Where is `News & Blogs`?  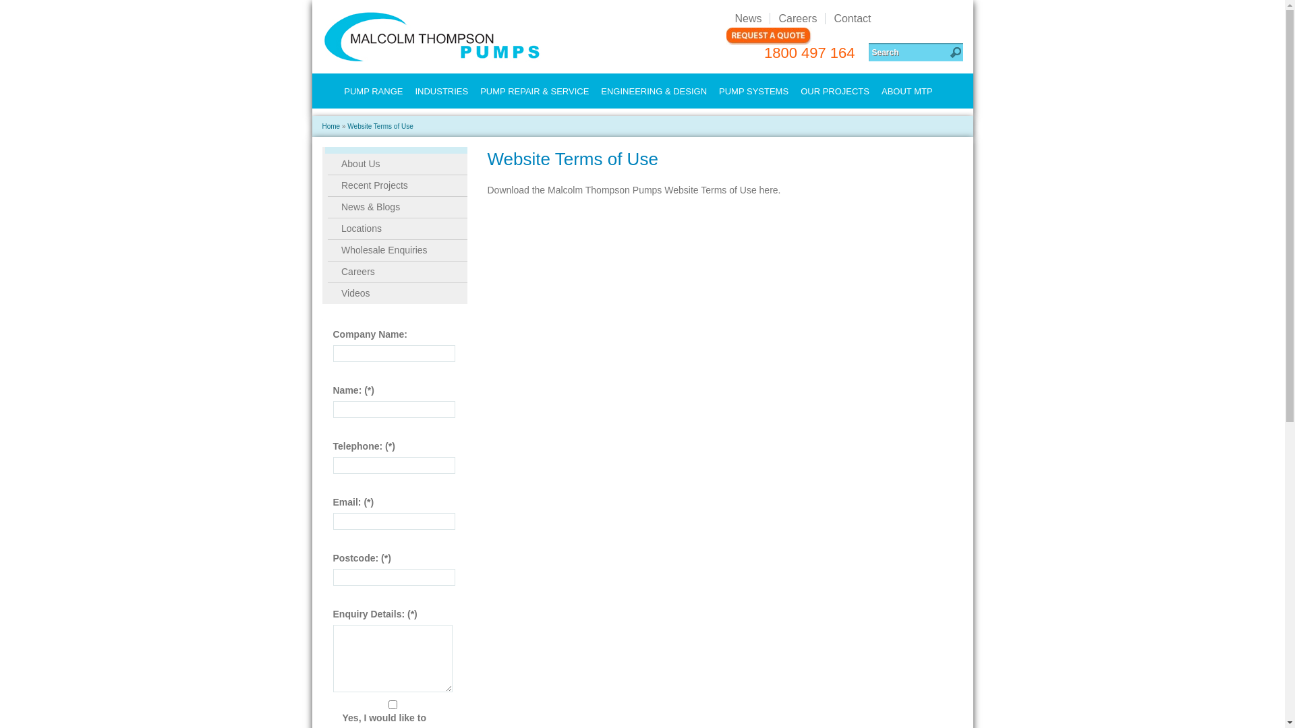 News & Blogs is located at coordinates (398, 207).